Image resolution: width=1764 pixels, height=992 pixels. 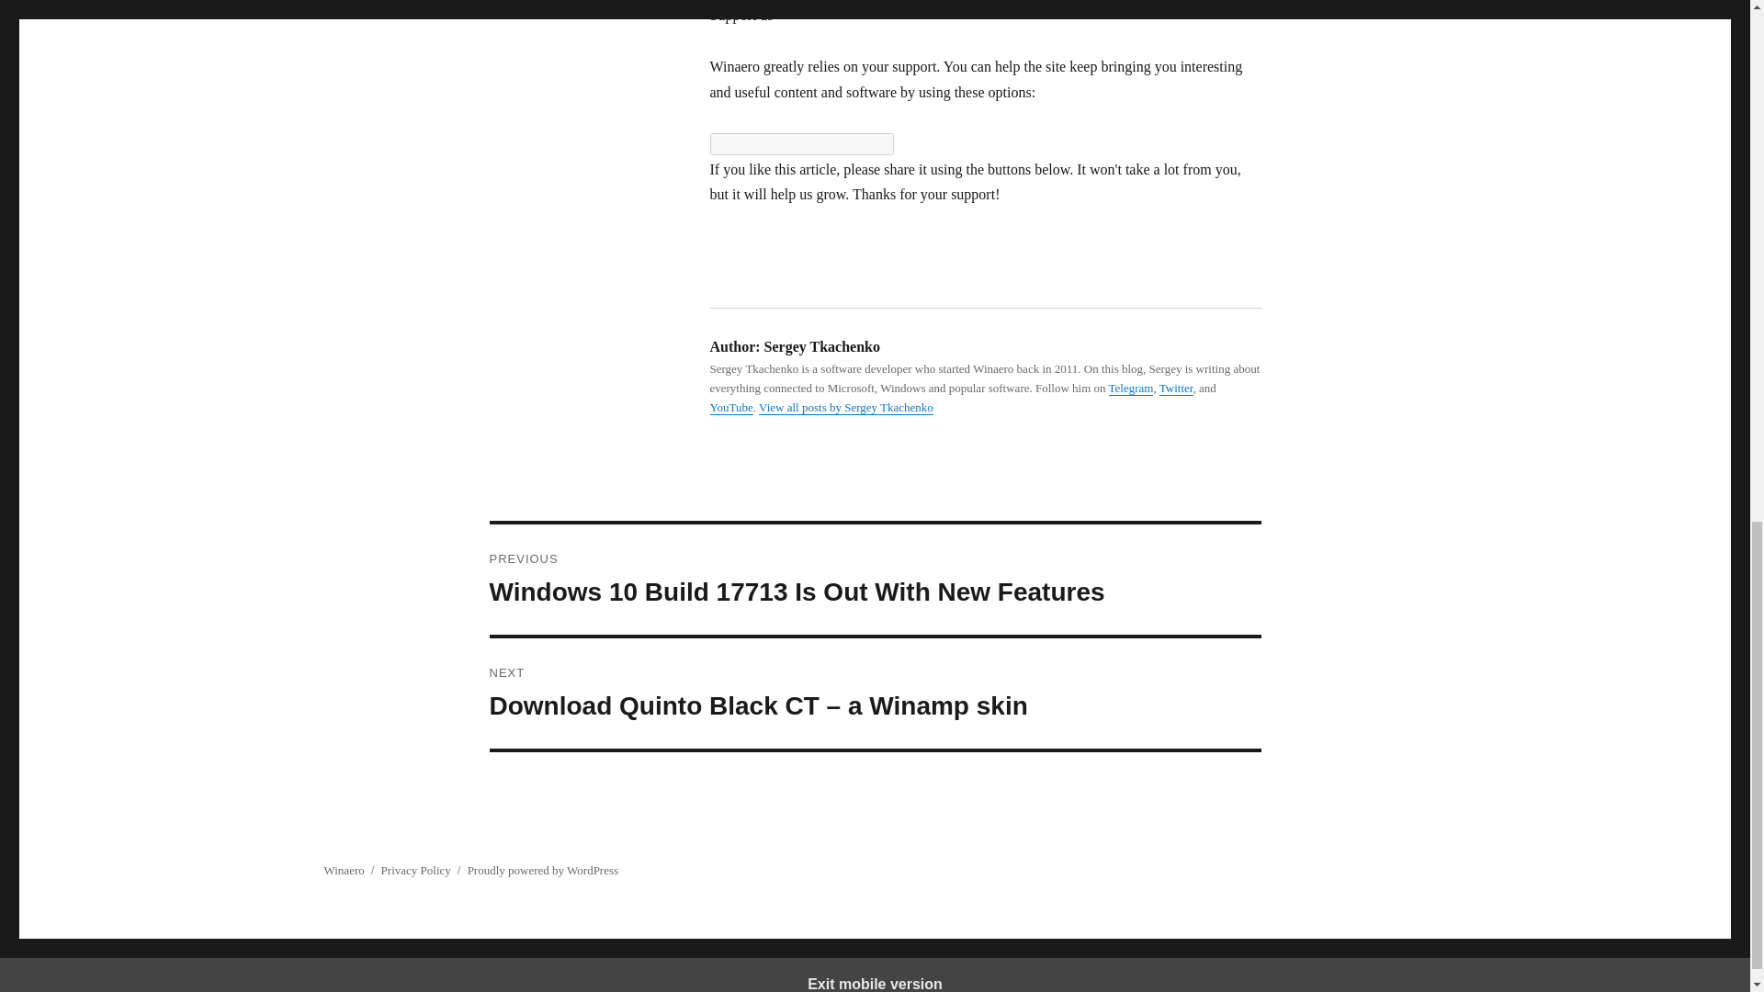 What do you see at coordinates (845, 408) in the screenshot?
I see `View all posts by Sergey Tkachenko` at bounding box center [845, 408].